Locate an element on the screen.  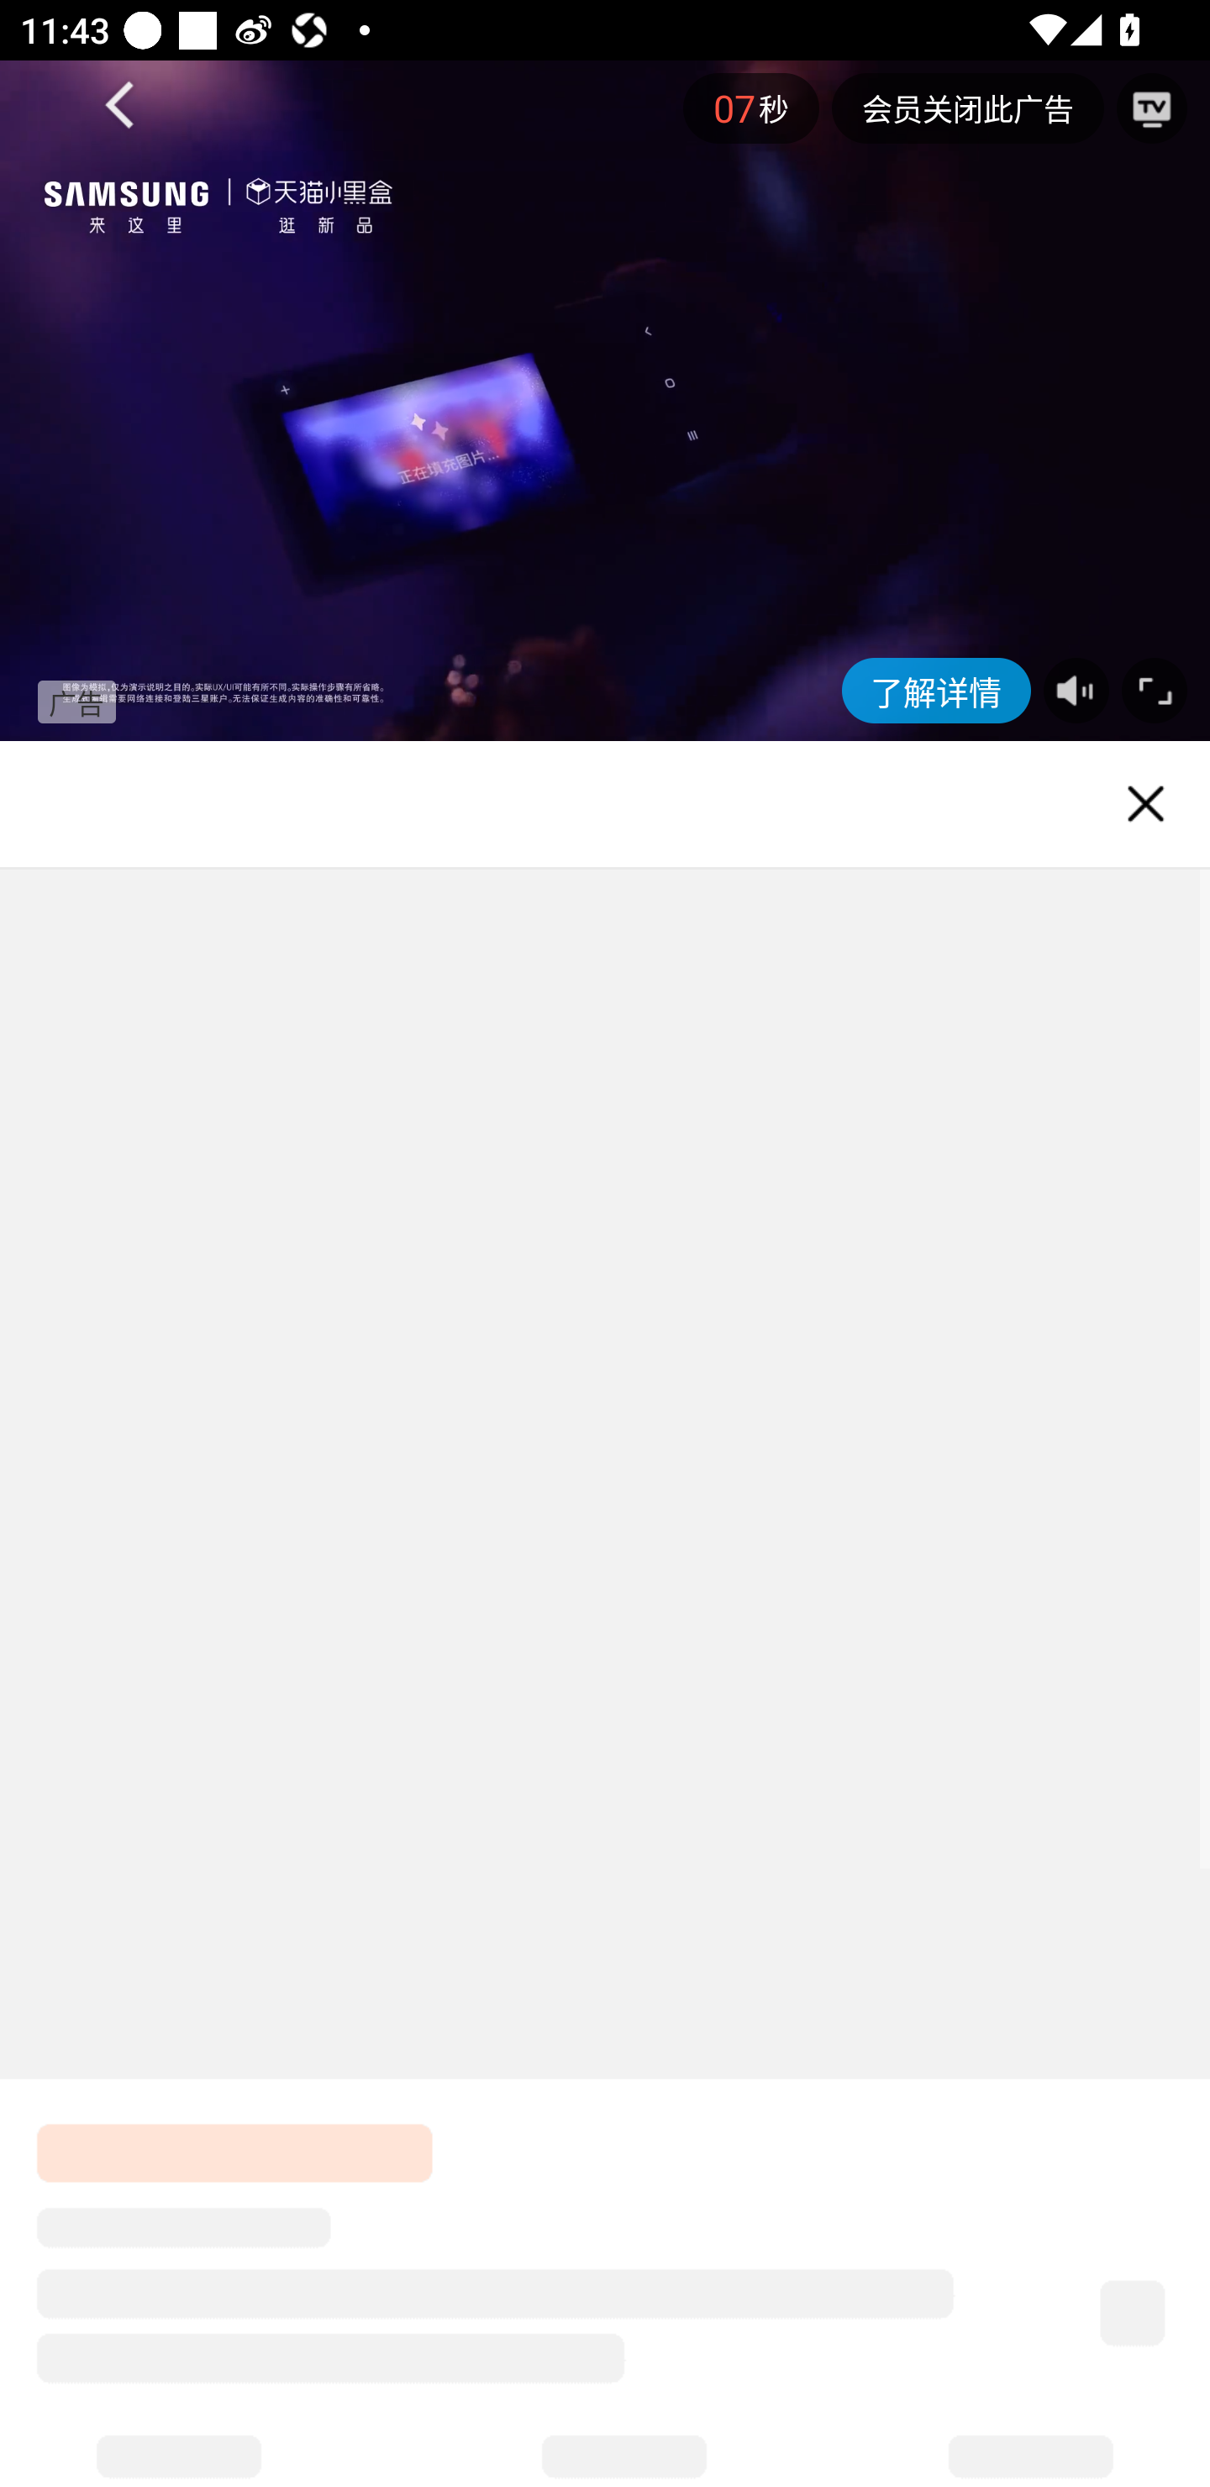
全屏按钮 is located at coordinates (1148, 691).